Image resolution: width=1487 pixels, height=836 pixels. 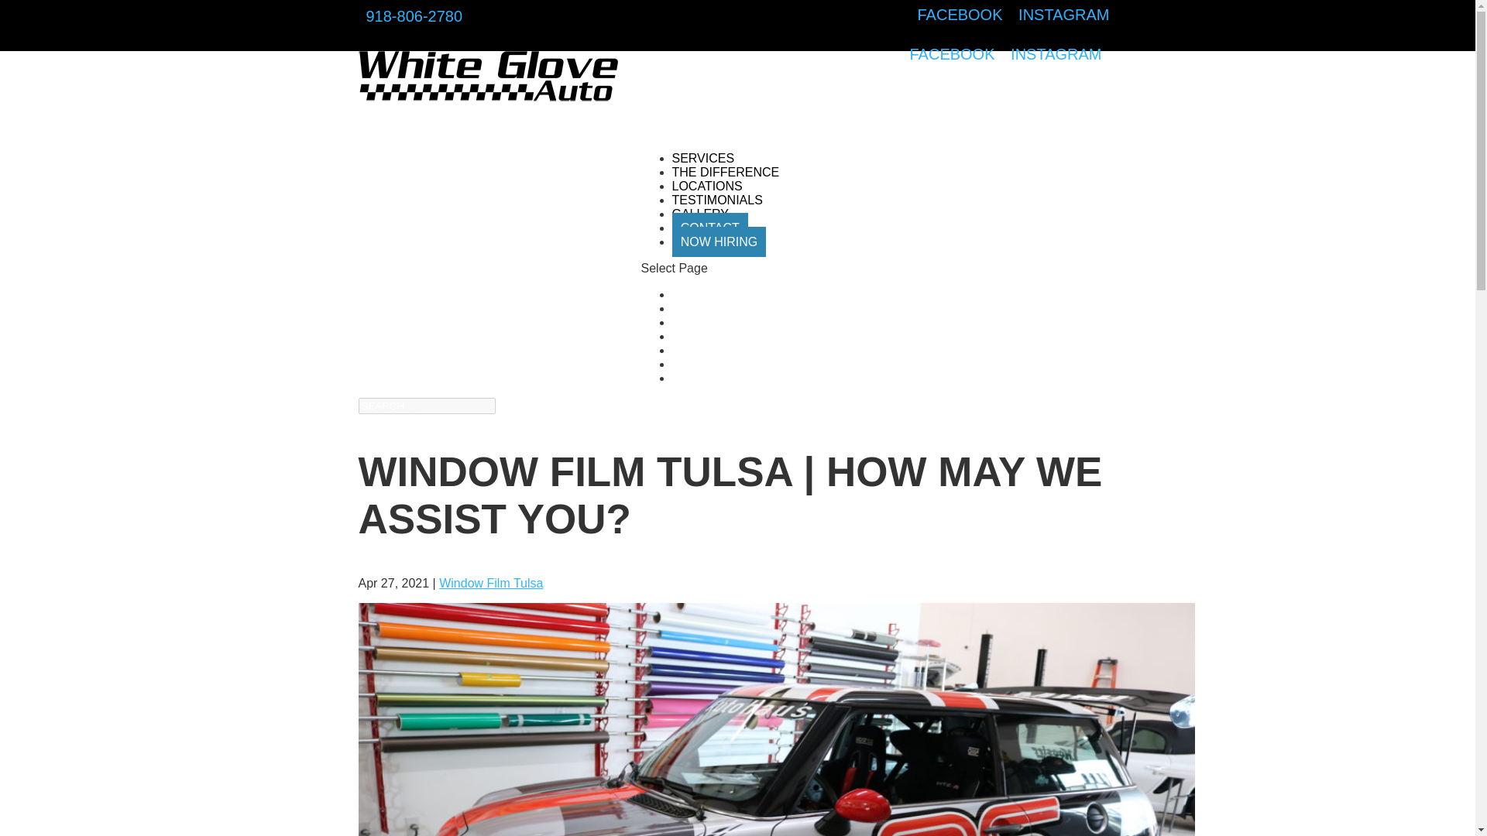 I want to click on GALLERY, so click(x=700, y=231).